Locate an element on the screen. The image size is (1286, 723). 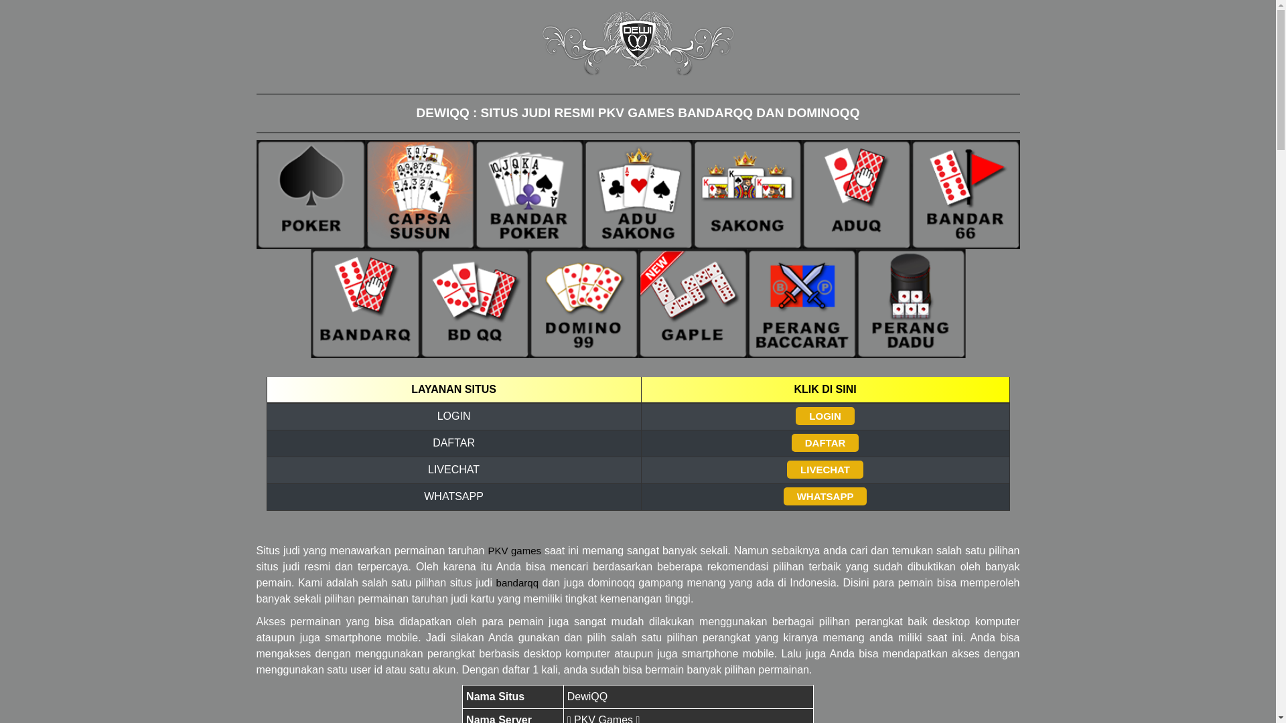
LOGIN is located at coordinates (825, 416).